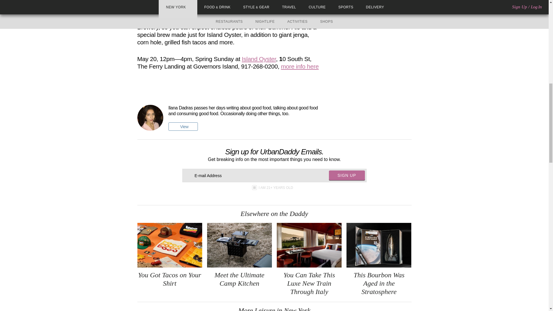 This screenshot has width=553, height=311. Describe the element at coordinates (166, 90) in the screenshot. I see `Save` at that location.